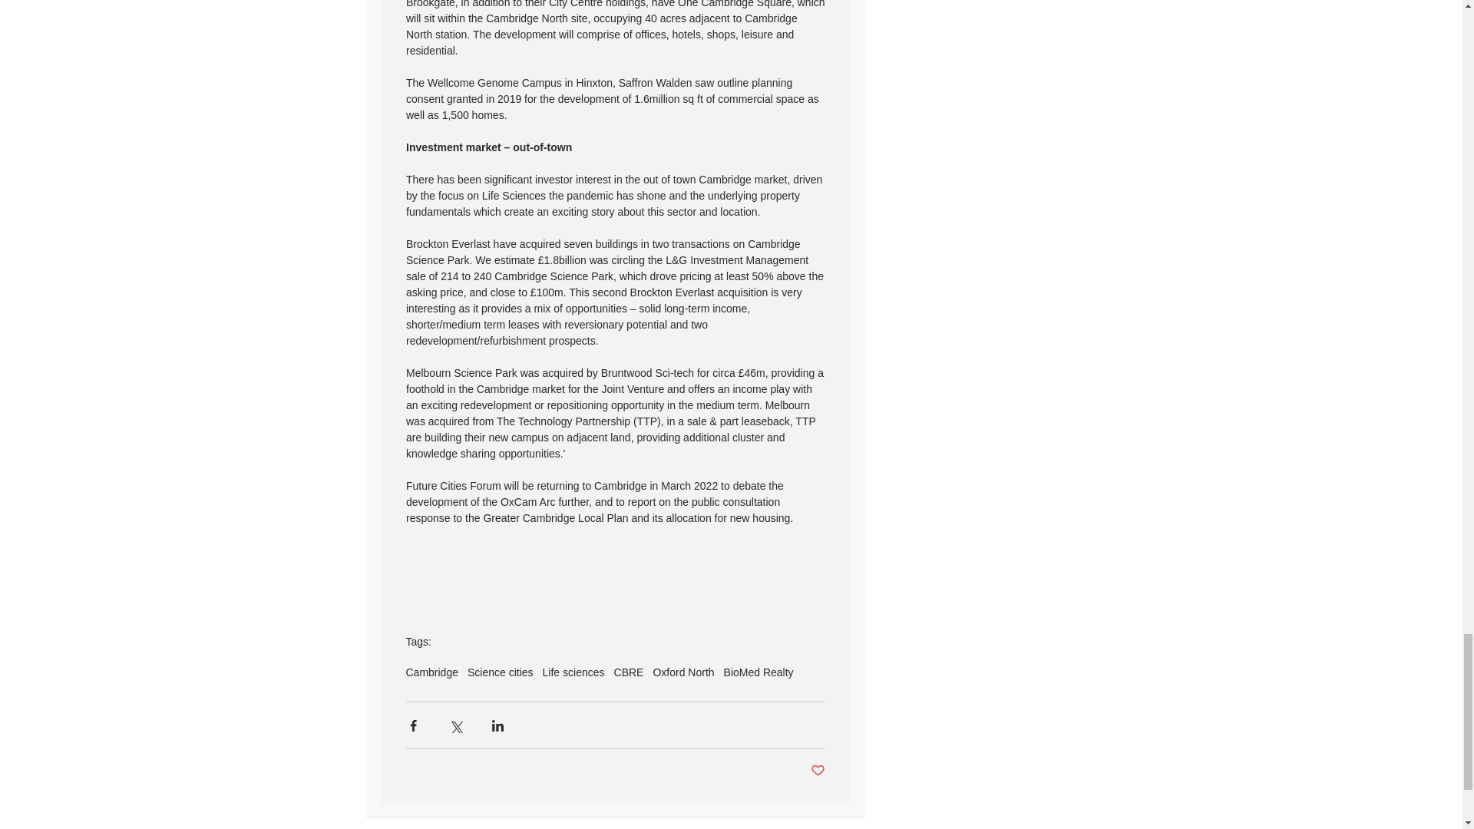  Describe the element at coordinates (431, 672) in the screenshot. I see `Cambridge` at that location.